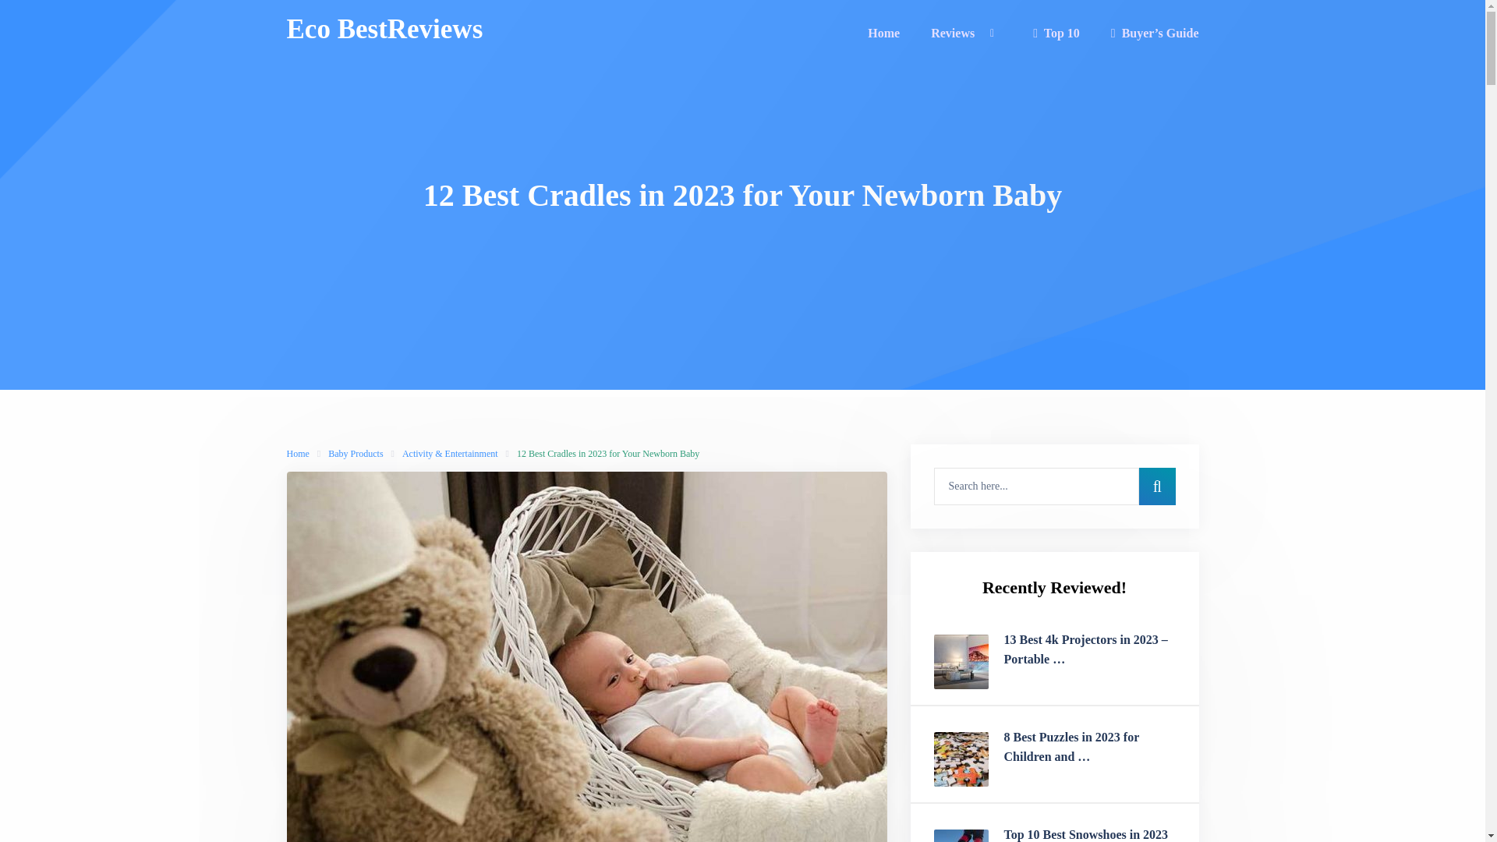 The width and height of the screenshot is (1497, 842). What do you see at coordinates (298, 453) in the screenshot?
I see `Home` at bounding box center [298, 453].